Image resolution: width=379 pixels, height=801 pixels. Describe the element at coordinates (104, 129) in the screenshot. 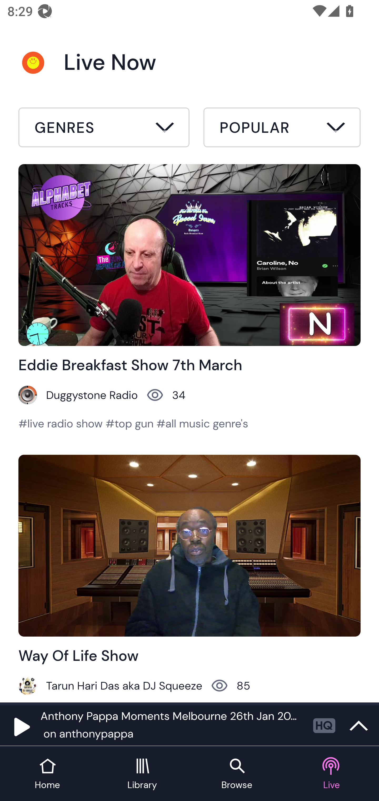

I see `Filter by button All` at that location.